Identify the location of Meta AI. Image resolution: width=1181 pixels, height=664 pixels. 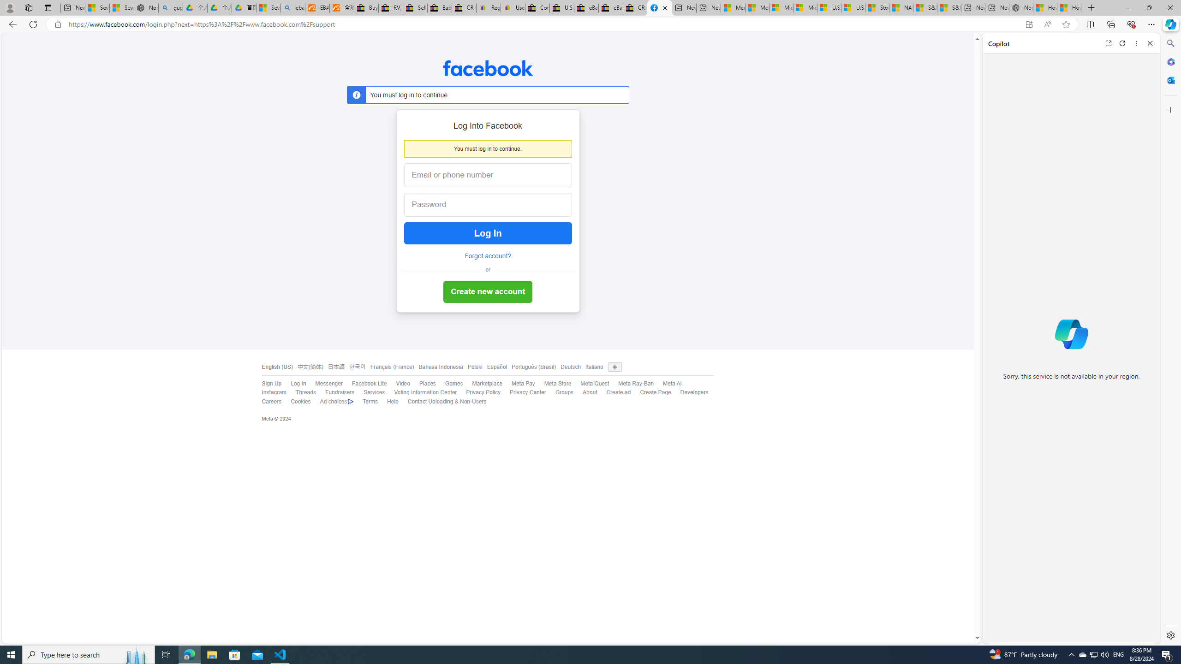
(672, 384).